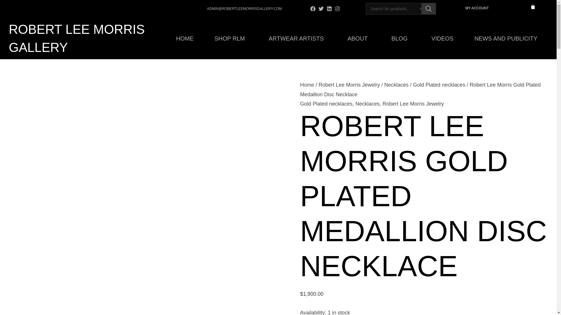 This screenshot has height=315, width=561. I want to click on Linkedin, so click(329, 8).